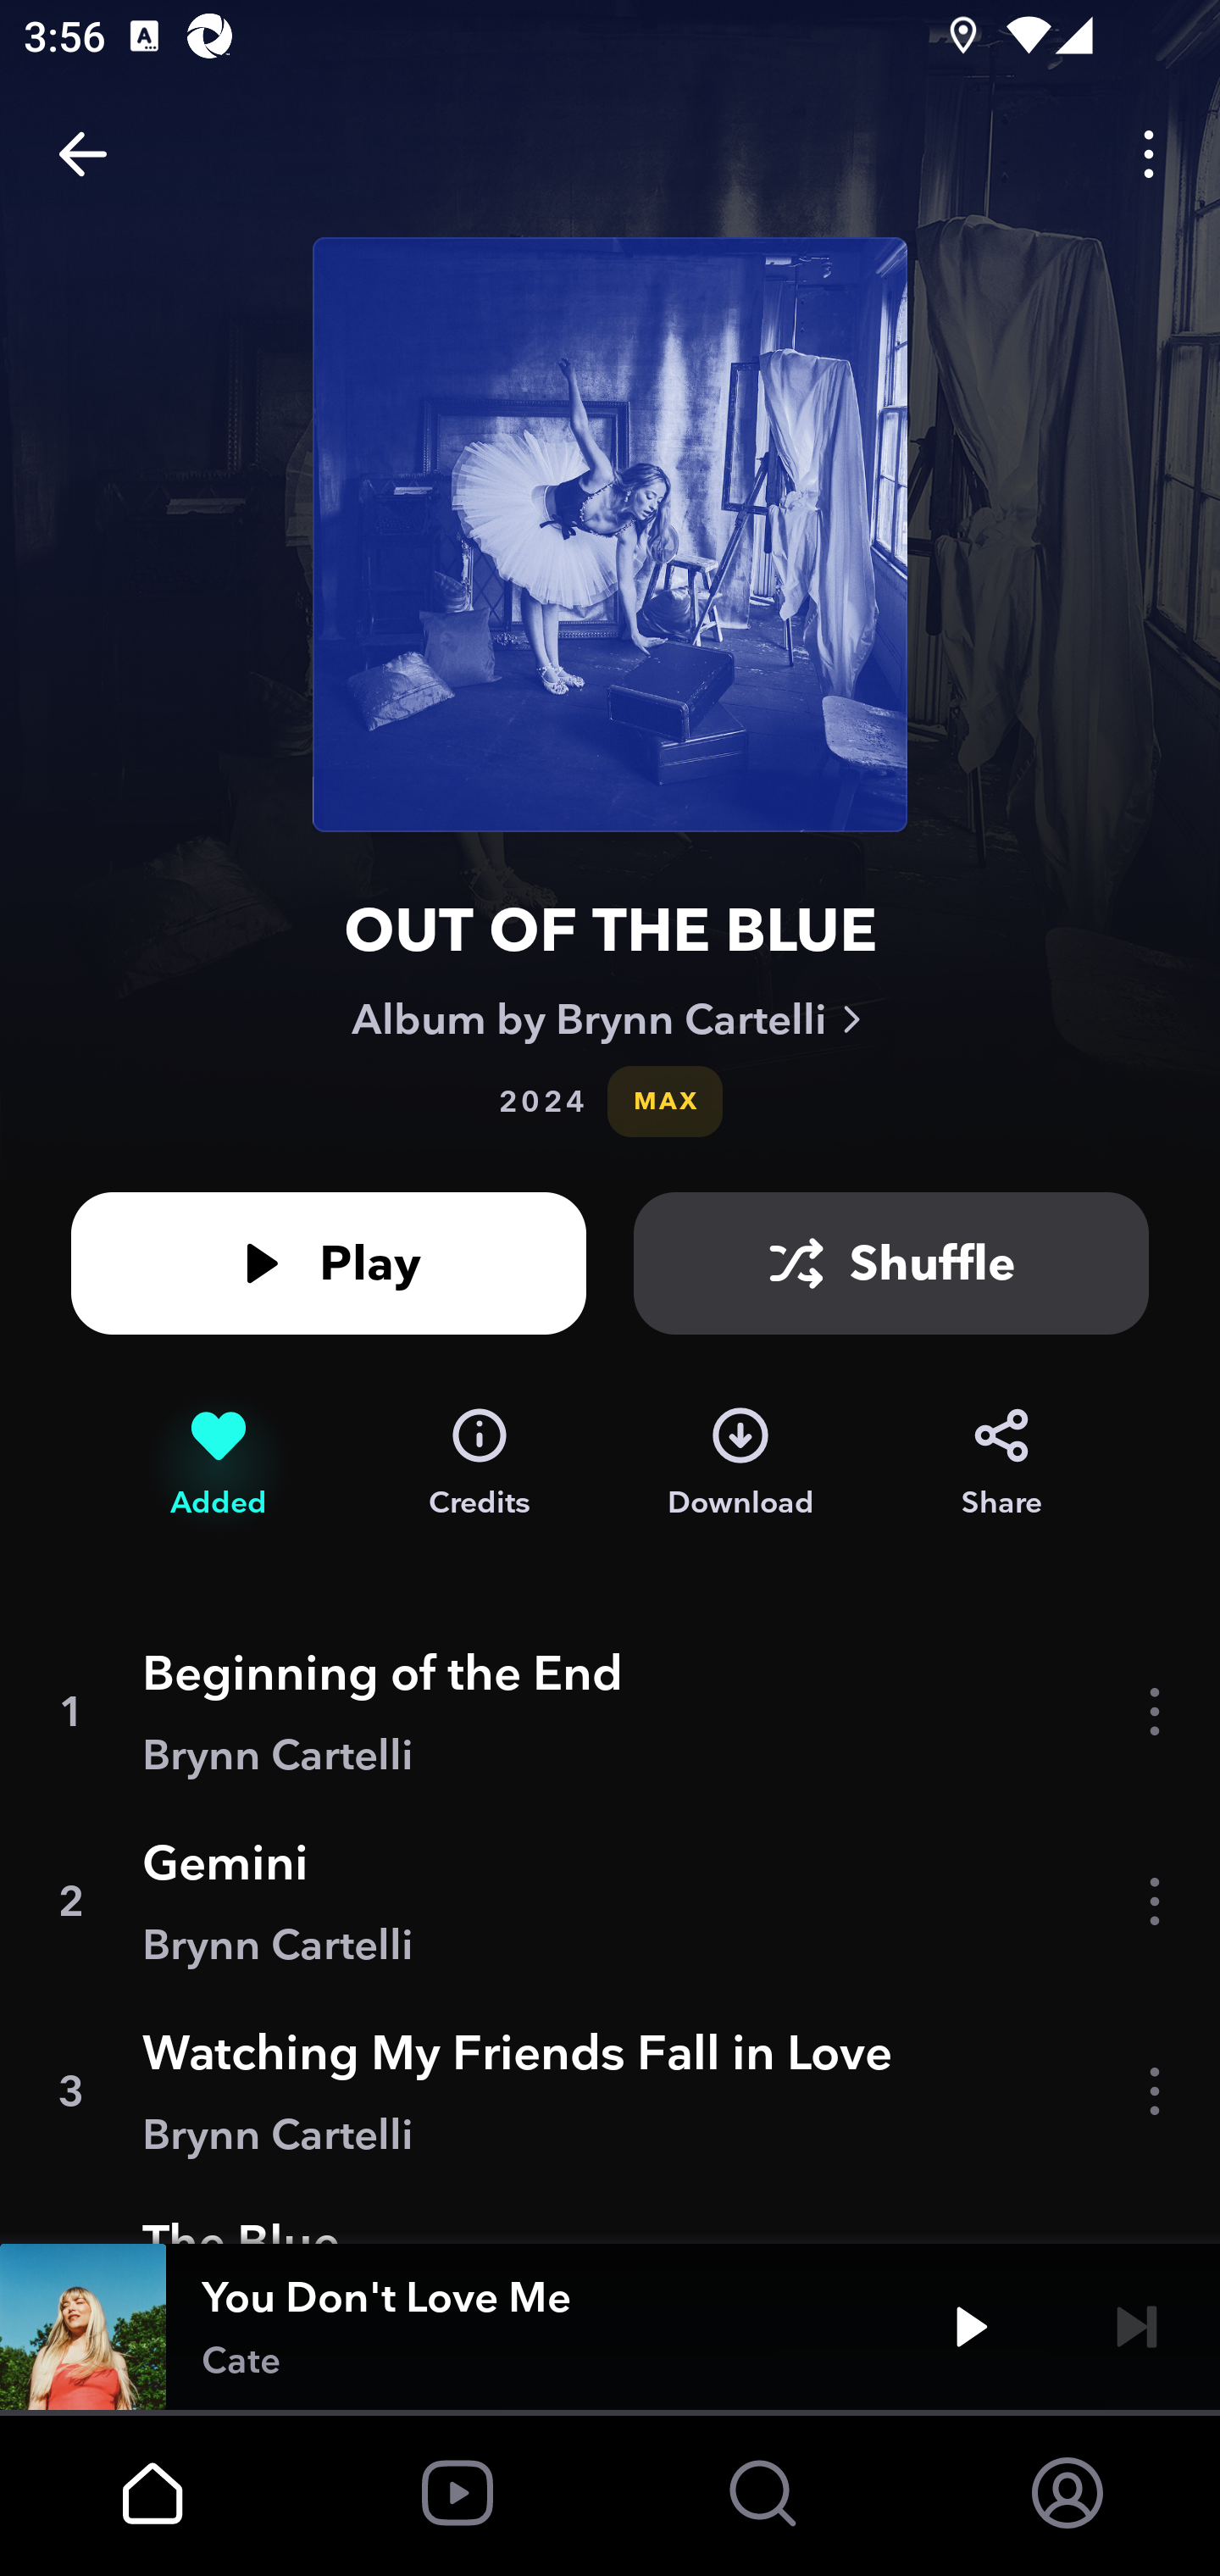 The width and height of the screenshot is (1220, 2576). What do you see at coordinates (610, 2091) in the screenshot?
I see `3 Watching My Friends Fall in Love Brynn Cartelli` at bounding box center [610, 2091].